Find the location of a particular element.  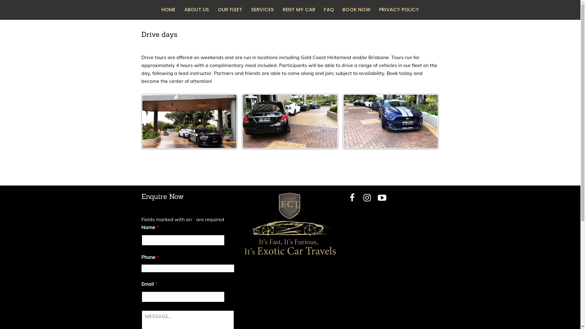

Facebook is located at coordinates (352, 197).